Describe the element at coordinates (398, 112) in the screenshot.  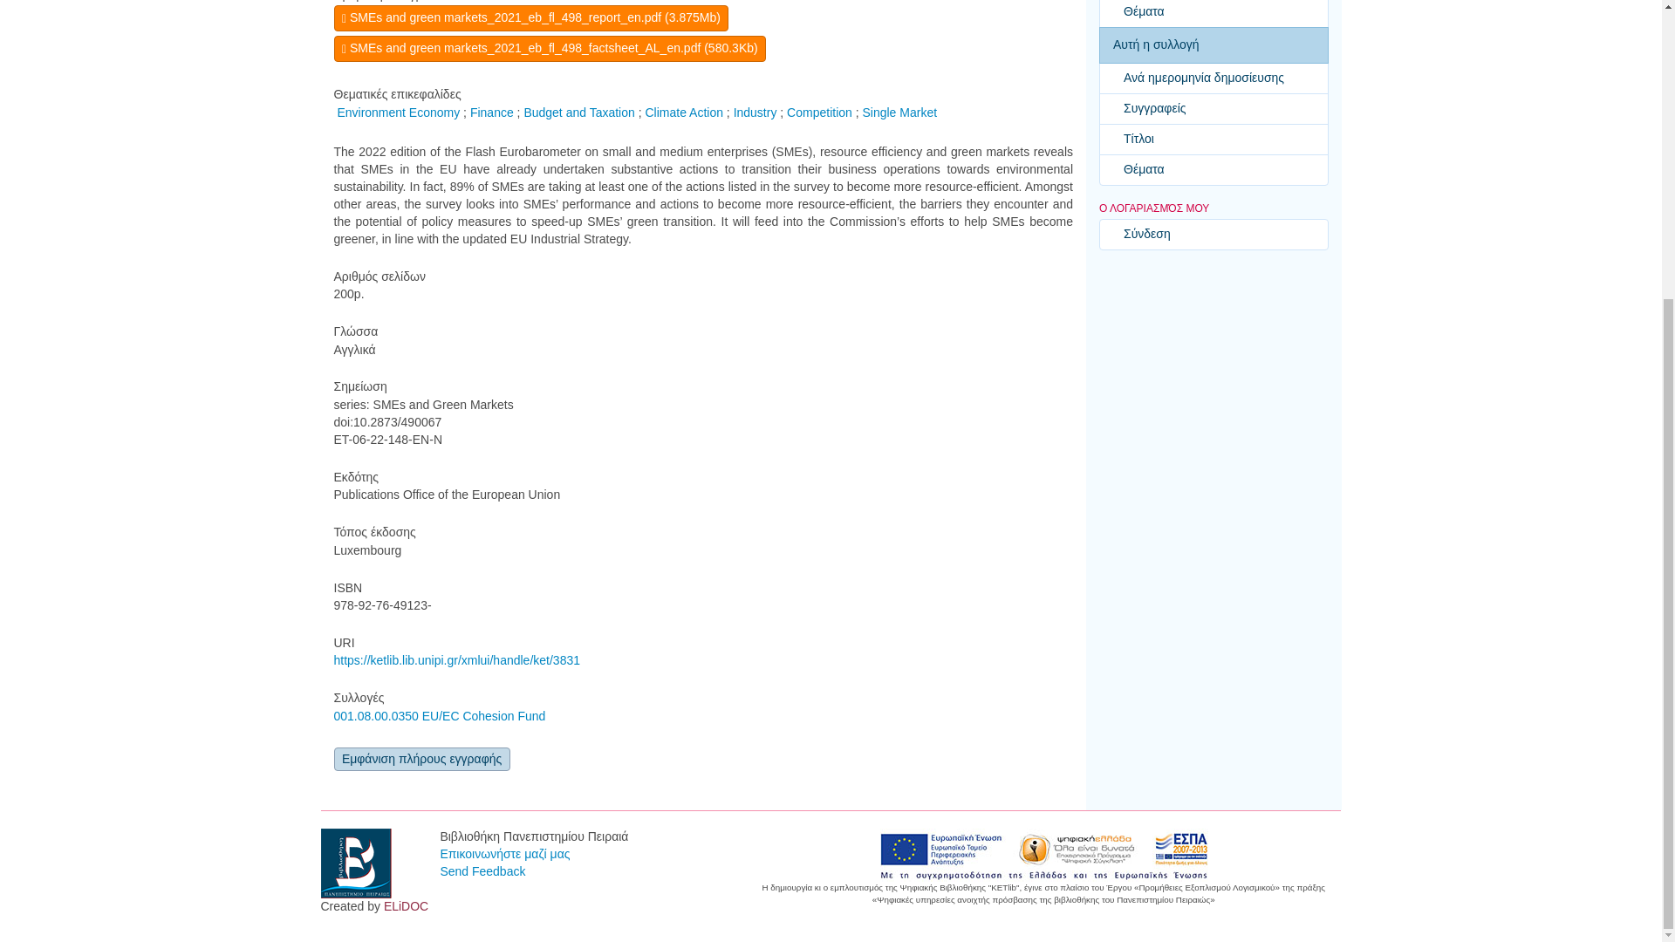
I see `Environment Economy` at that location.